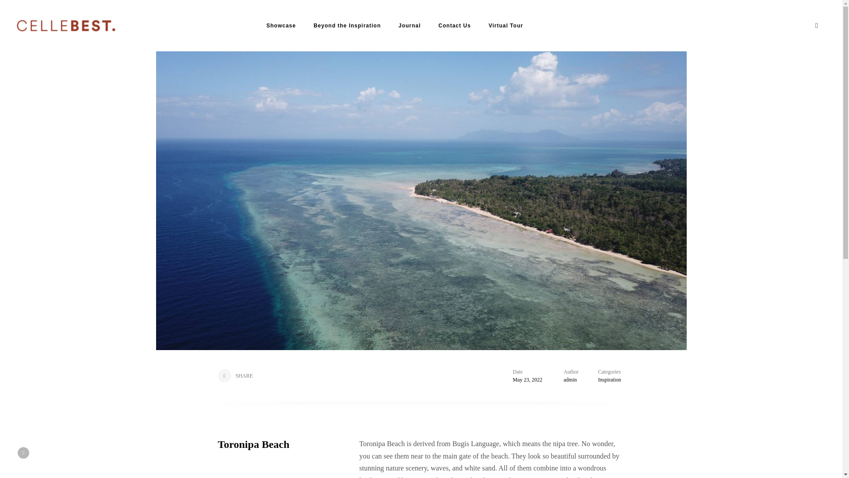  What do you see at coordinates (609, 380) in the screenshot?
I see `Inspiration` at bounding box center [609, 380].